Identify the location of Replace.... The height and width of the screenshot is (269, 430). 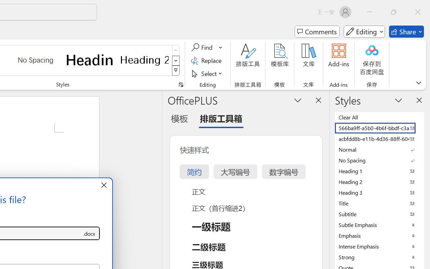
(208, 61).